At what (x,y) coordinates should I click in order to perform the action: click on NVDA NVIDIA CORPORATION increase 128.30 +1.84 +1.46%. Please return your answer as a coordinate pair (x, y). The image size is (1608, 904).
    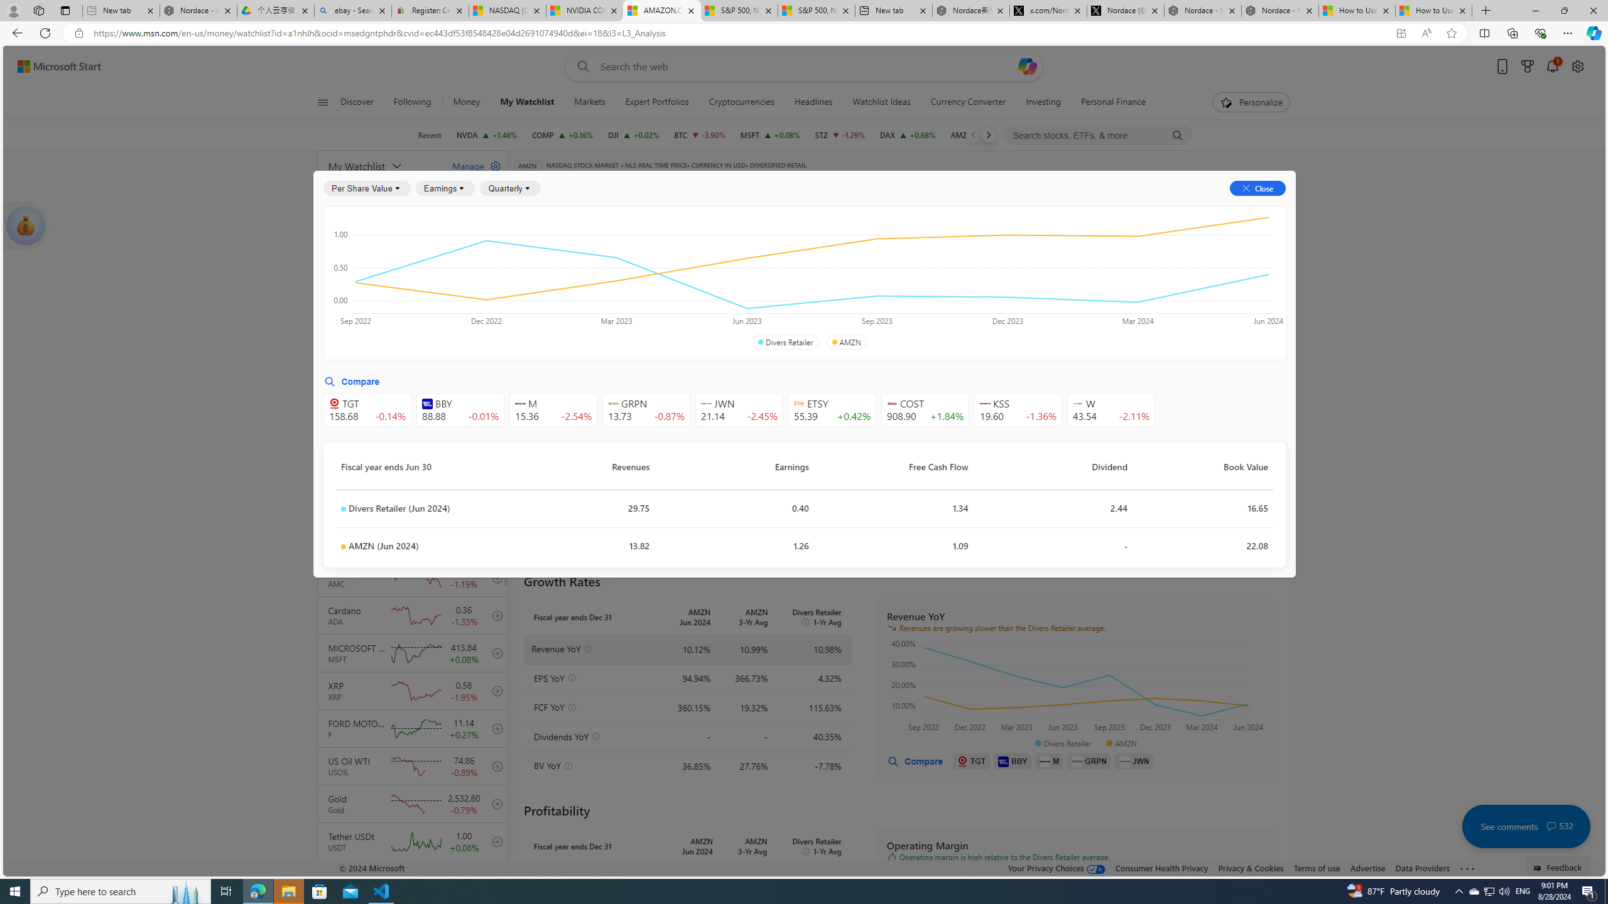
    Looking at the image, I should click on (487, 135).